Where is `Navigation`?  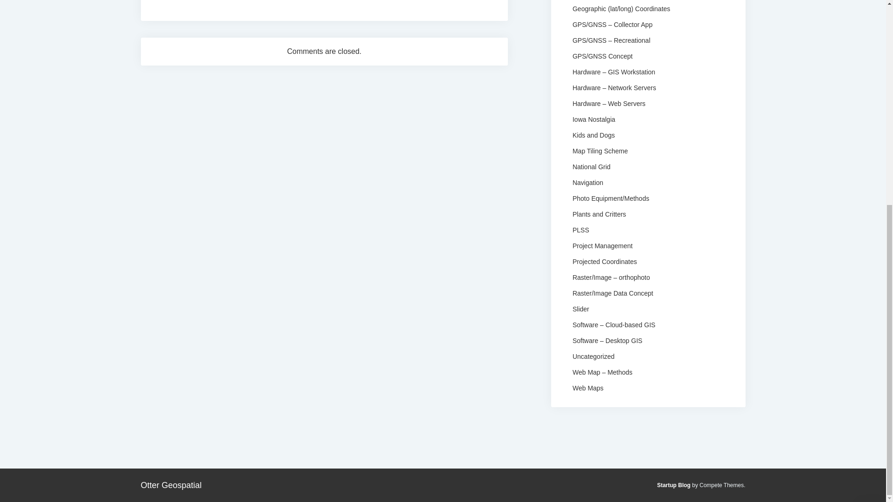
Navigation is located at coordinates (588, 182).